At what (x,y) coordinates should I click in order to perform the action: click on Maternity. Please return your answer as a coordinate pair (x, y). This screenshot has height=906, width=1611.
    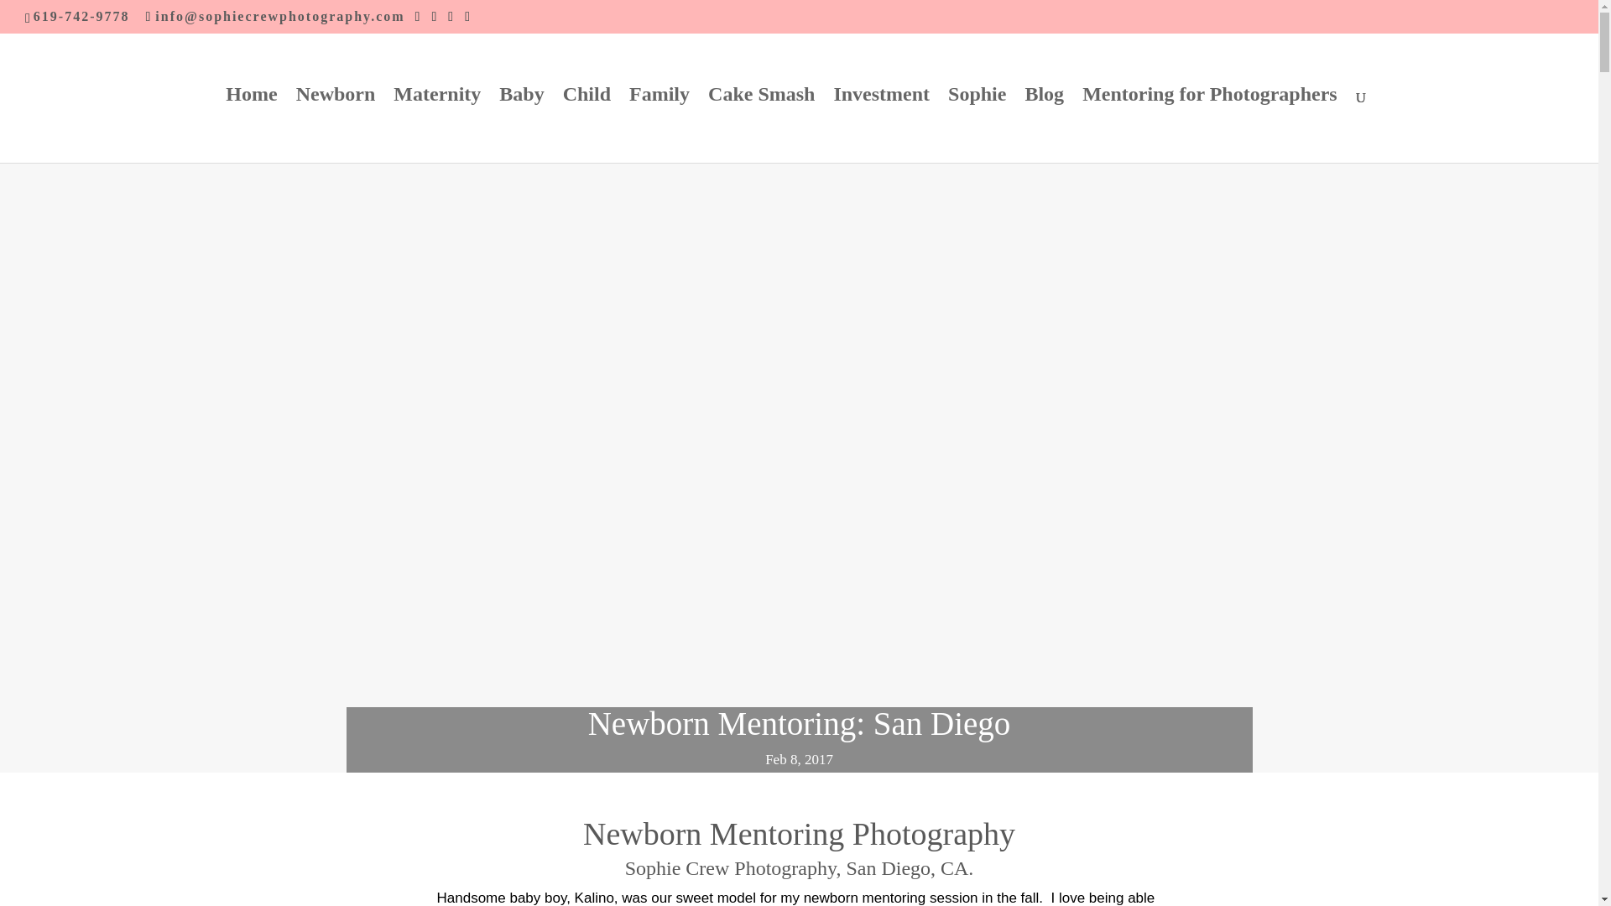
    Looking at the image, I should click on (436, 125).